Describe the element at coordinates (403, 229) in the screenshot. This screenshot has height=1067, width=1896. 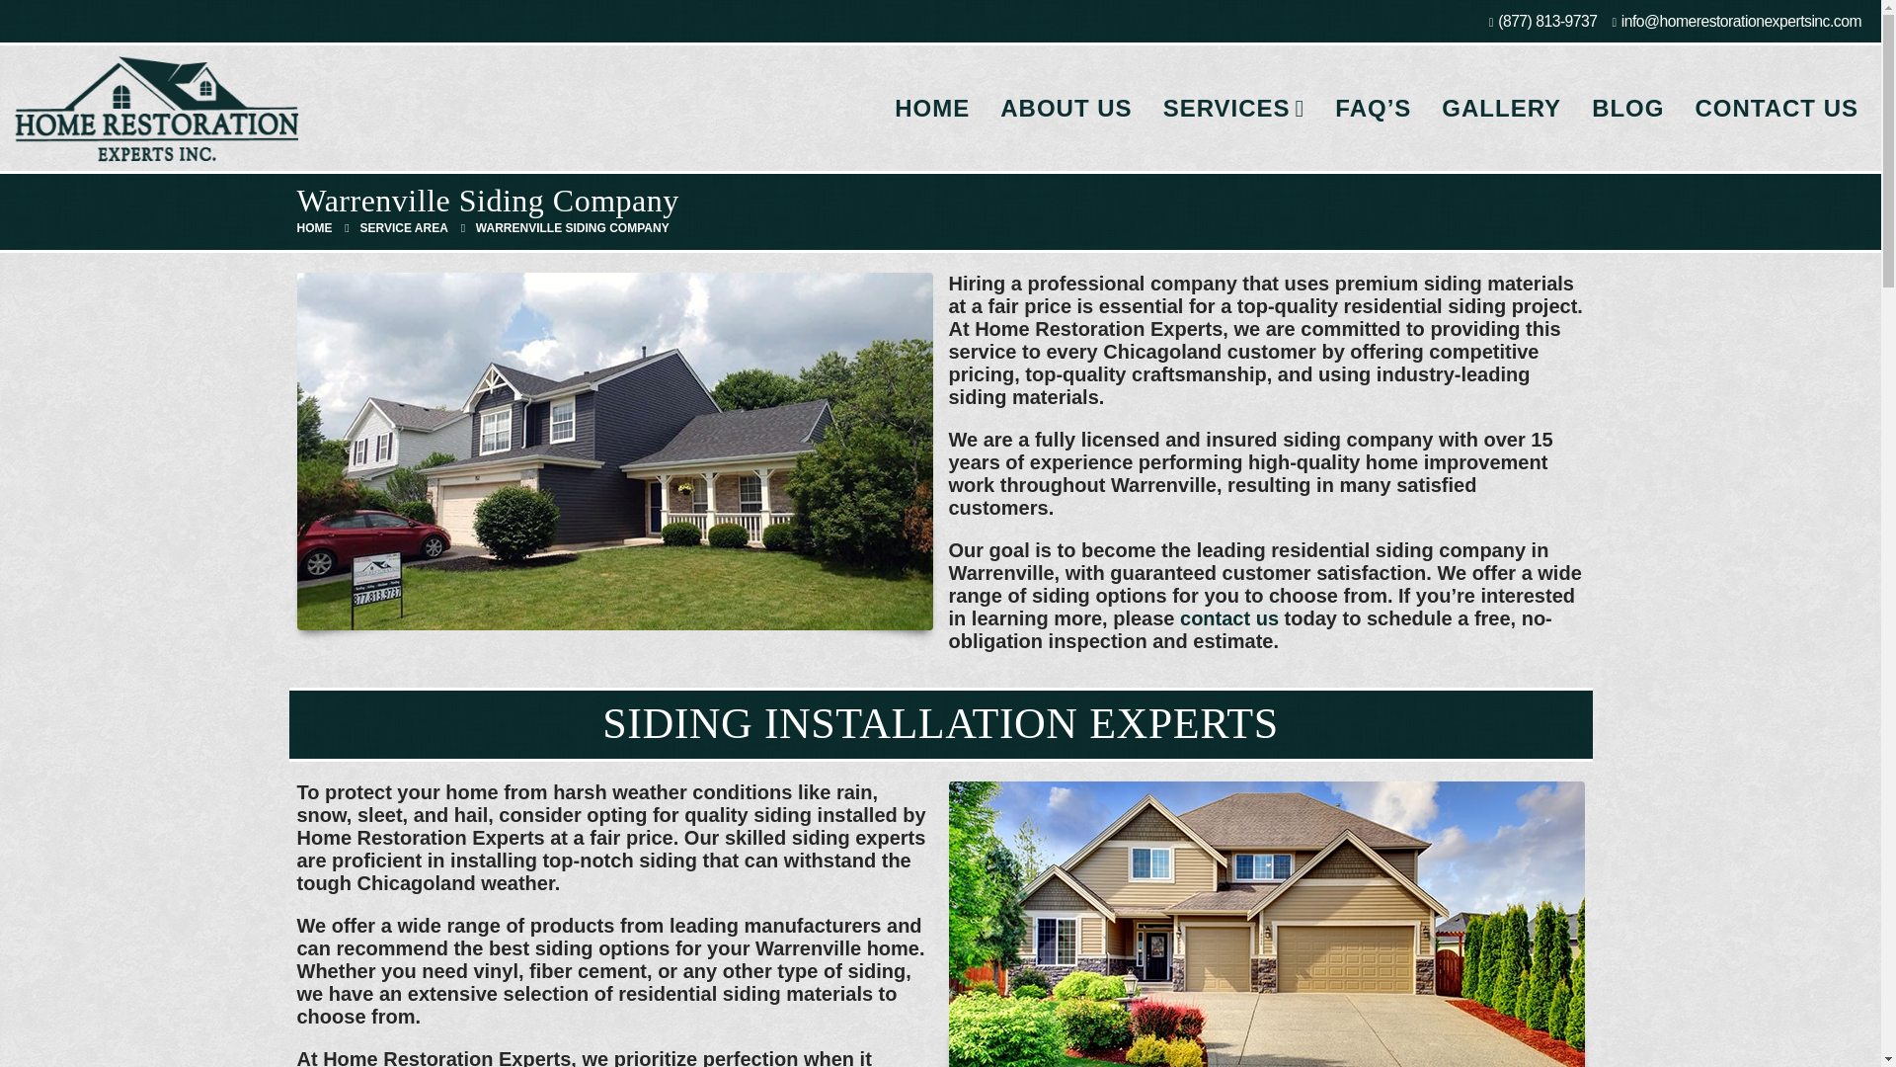
I see `SERVICE AREA` at that location.